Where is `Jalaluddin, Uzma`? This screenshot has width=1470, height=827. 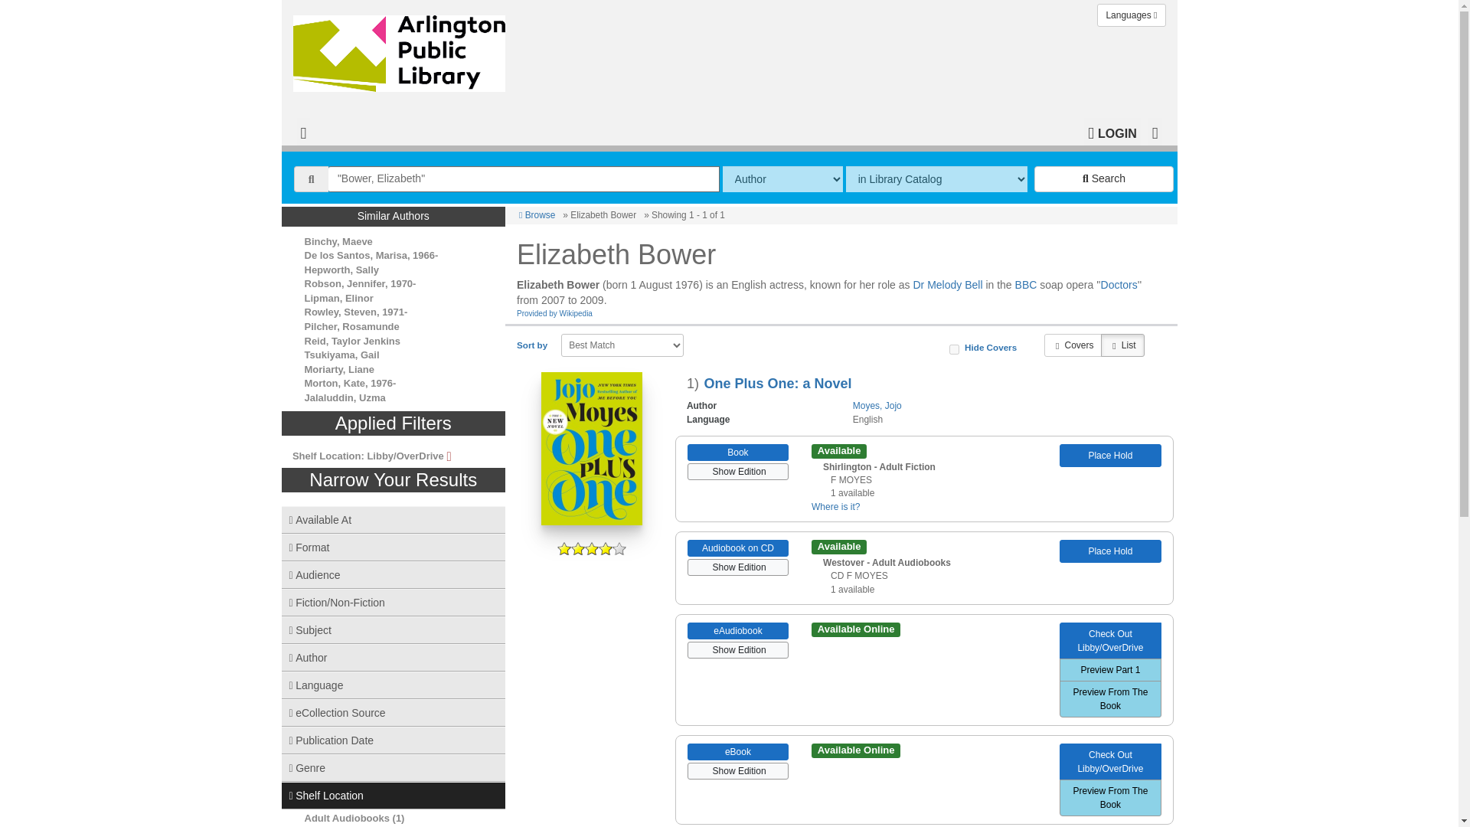 Jalaluddin, Uzma is located at coordinates (345, 397).